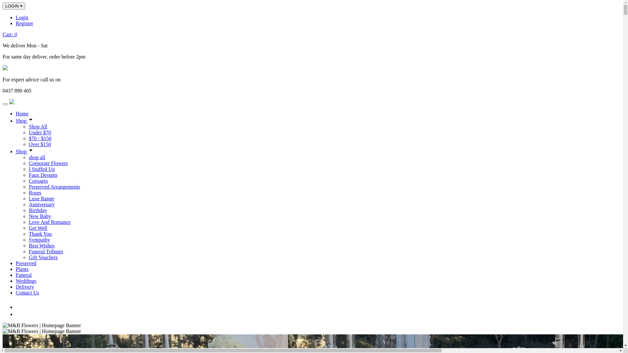 The image size is (628, 353). Describe the element at coordinates (22, 269) in the screenshot. I see `Plants` at that location.